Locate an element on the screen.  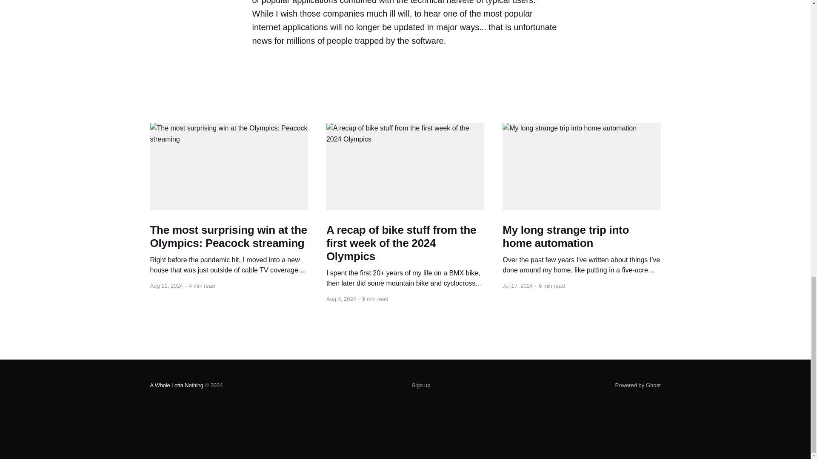
Sign up is located at coordinates (421, 385).